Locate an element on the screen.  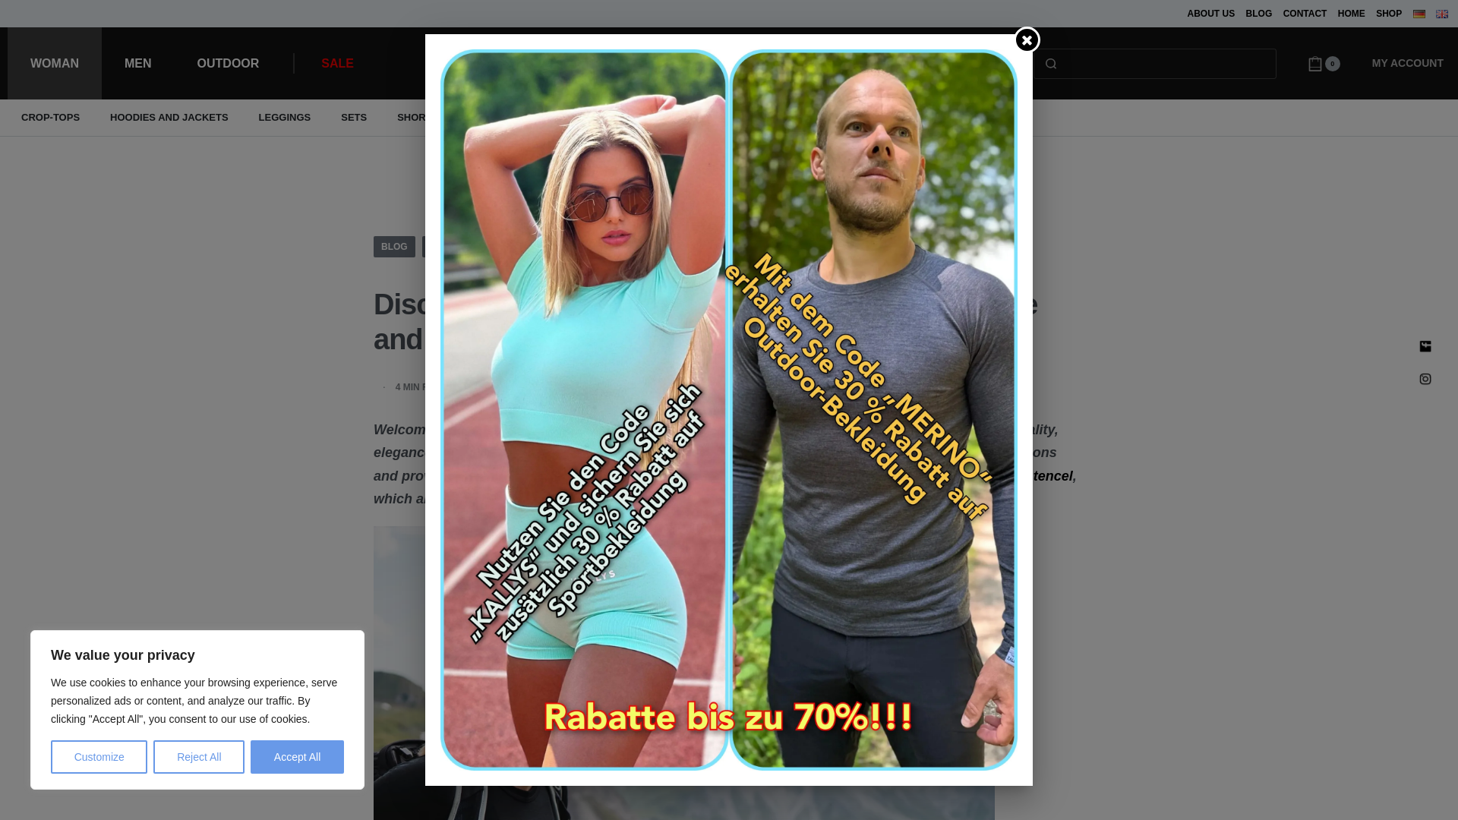
SHOP is located at coordinates (1388, 14).